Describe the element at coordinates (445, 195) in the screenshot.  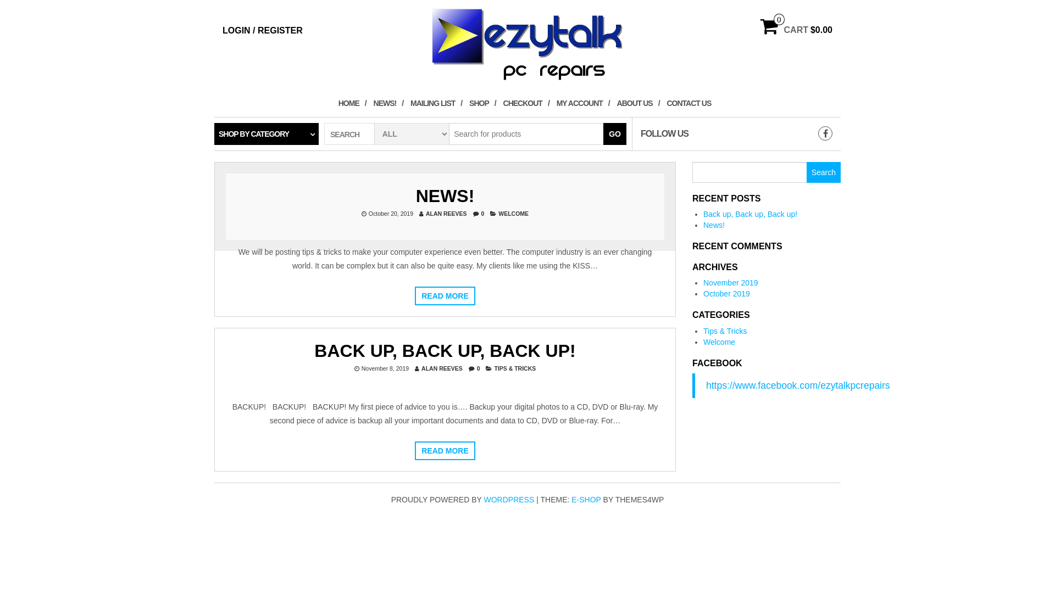
I see `NEWS!` at that location.